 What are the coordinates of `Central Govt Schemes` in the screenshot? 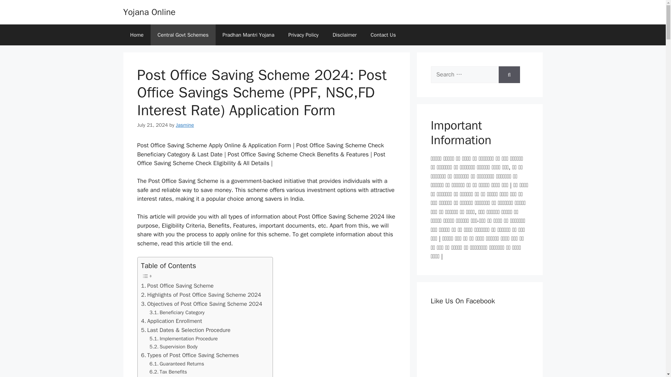 It's located at (183, 35).